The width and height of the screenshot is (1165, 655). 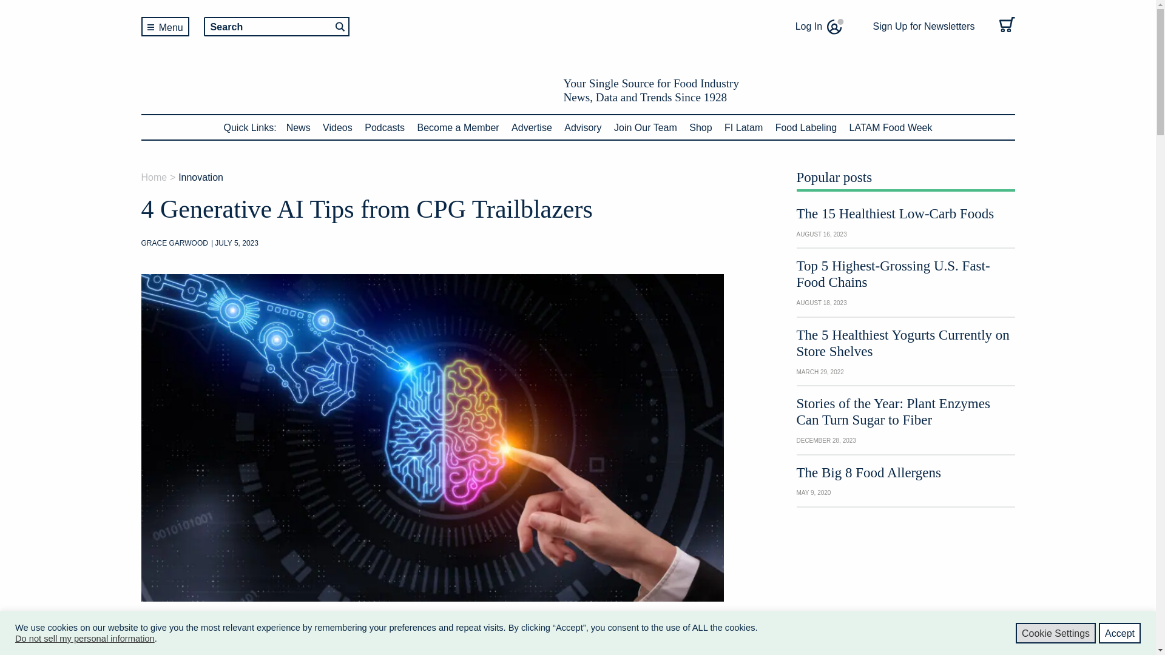 What do you see at coordinates (165, 27) in the screenshot?
I see `Menu` at bounding box center [165, 27].